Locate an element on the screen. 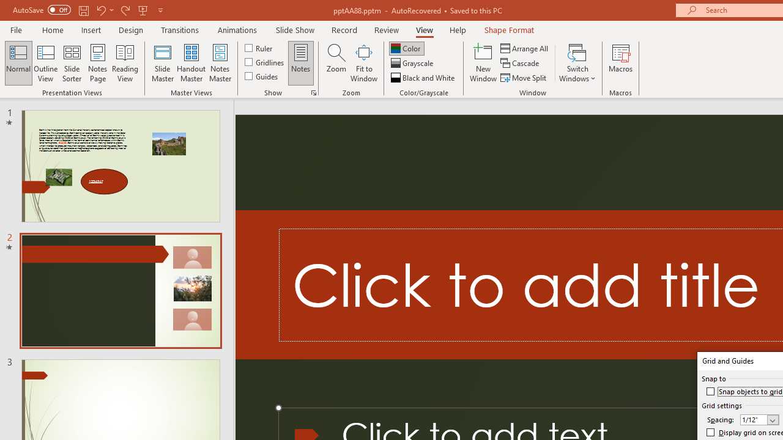  Handout Master is located at coordinates (191, 62).